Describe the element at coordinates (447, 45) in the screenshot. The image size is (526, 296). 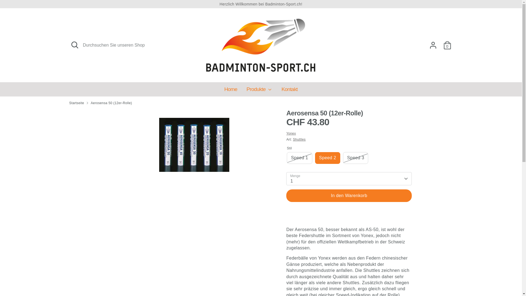
I see `0` at that location.